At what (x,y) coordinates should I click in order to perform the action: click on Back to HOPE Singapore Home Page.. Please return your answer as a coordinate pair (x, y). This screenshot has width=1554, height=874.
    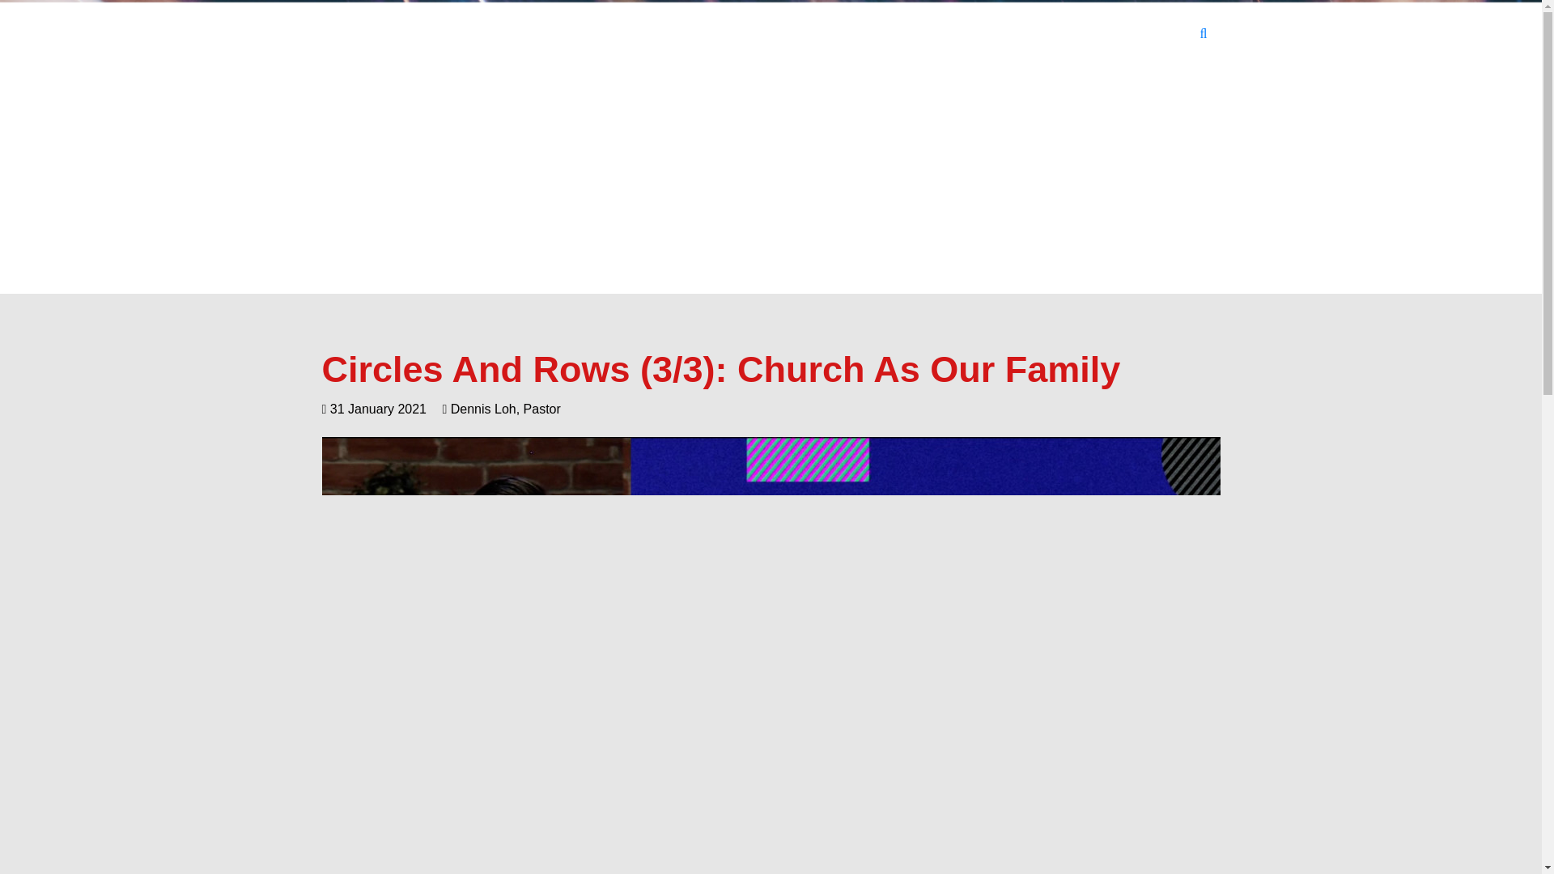
    Looking at the image, I should click on (366, 37).